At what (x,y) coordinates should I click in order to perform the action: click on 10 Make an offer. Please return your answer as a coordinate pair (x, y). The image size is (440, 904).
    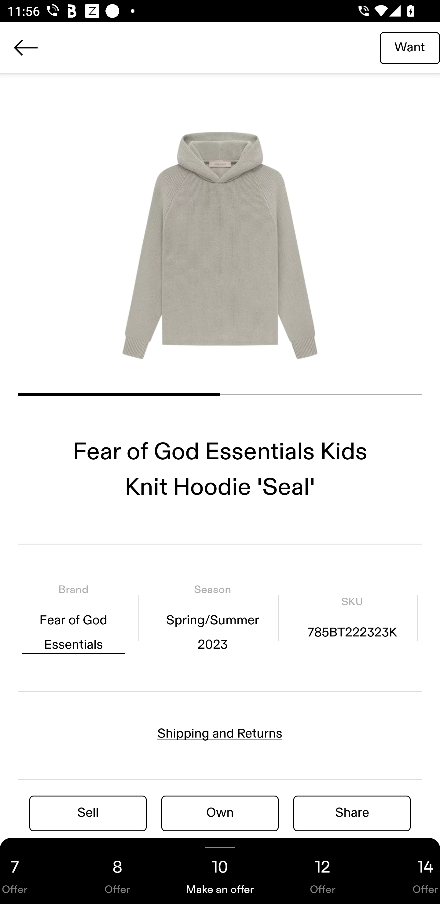
    Looking at the image, I should click on (220, 871).